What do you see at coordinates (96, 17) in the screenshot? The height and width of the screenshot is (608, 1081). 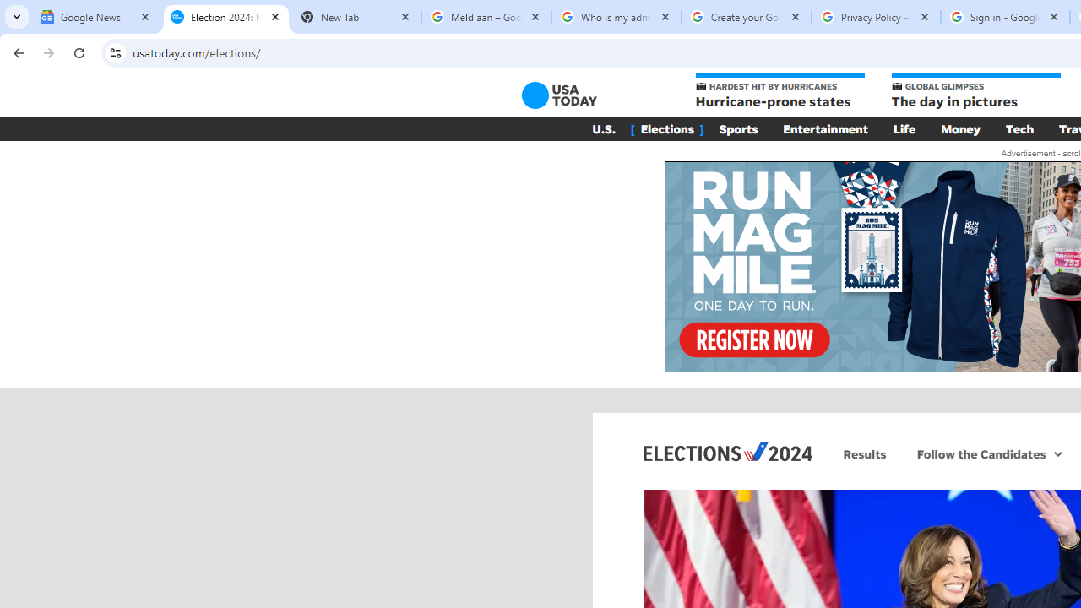 I see `Google News` at bounding box center [96, 17].